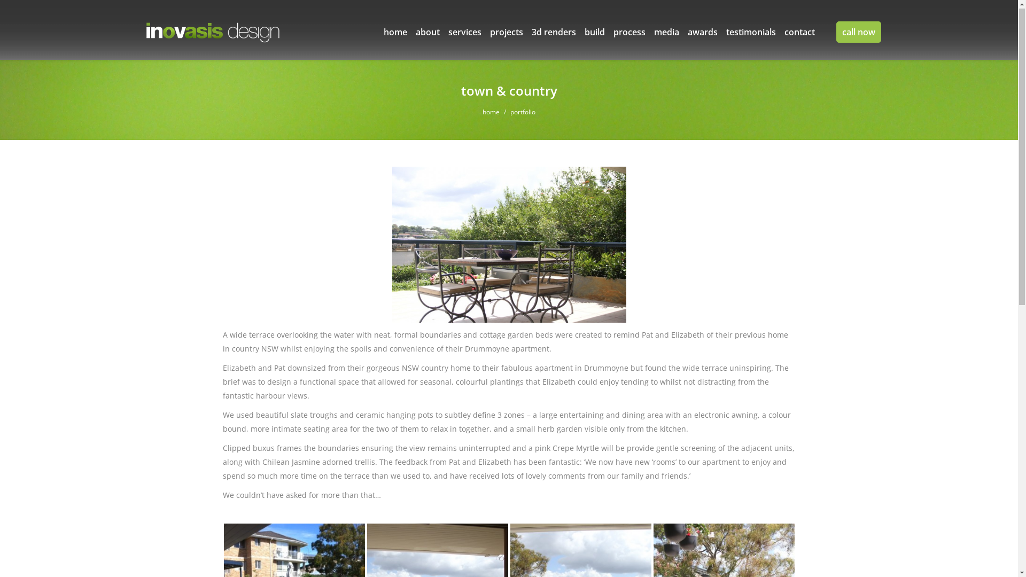 This screenshot has height=577, width=1026. Describe the element at coordinates (491, 113) in the screenshot. I see `home` at that location.